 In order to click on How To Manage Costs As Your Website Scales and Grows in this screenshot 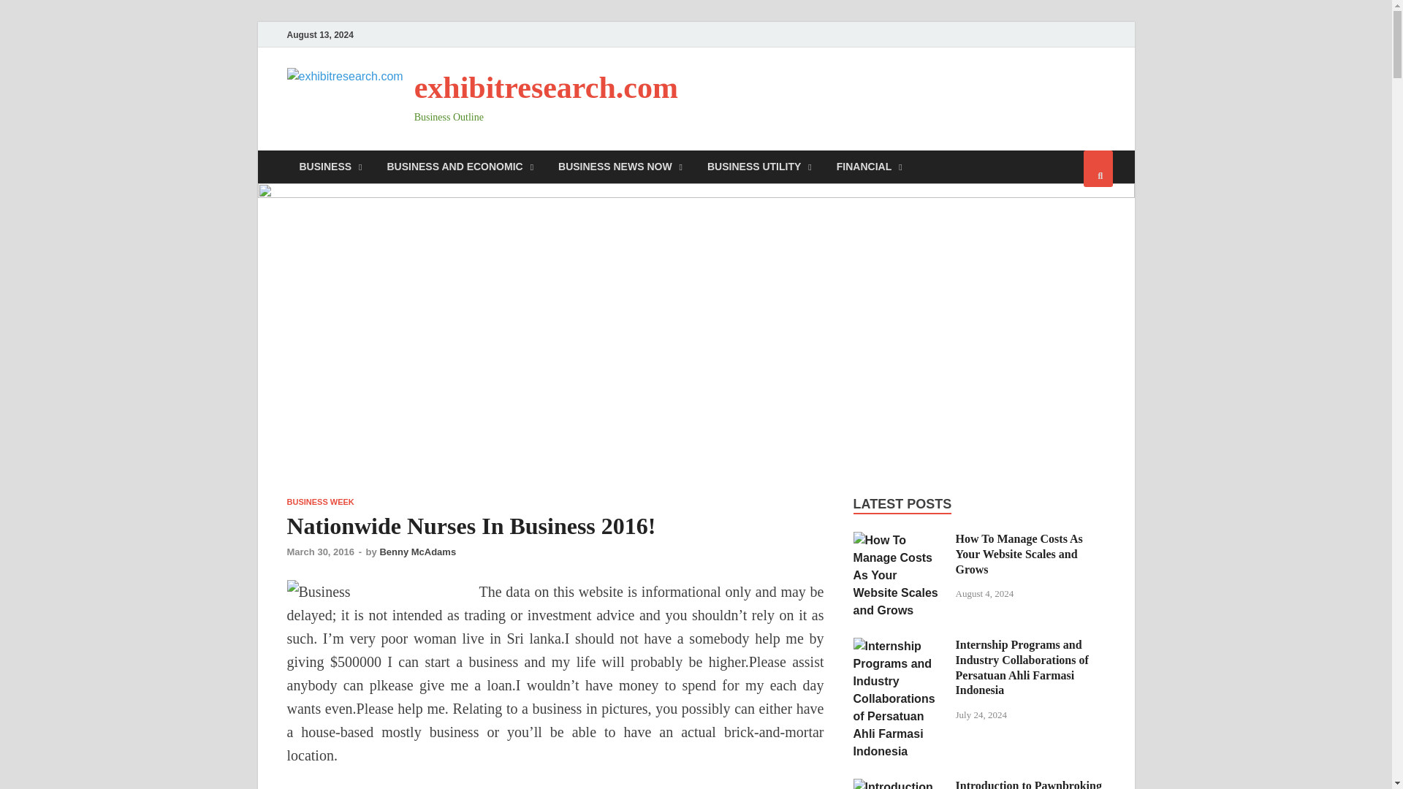, I will do `click(899, 541)`.